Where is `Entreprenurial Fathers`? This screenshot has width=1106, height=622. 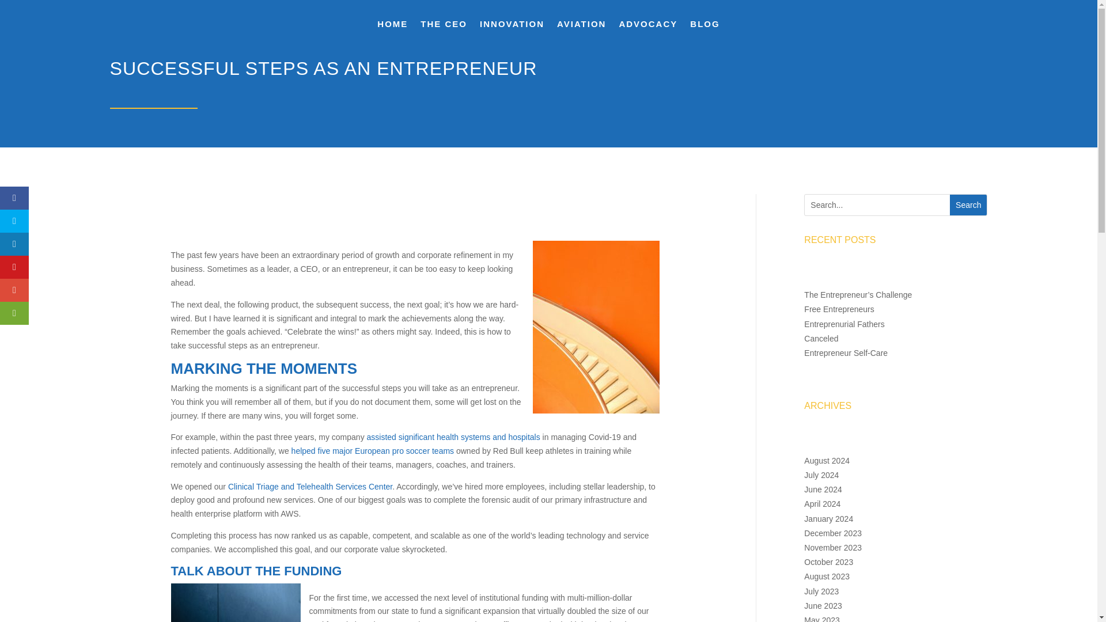
Entreprenurial Fathers is located at coordinates (843, 324).